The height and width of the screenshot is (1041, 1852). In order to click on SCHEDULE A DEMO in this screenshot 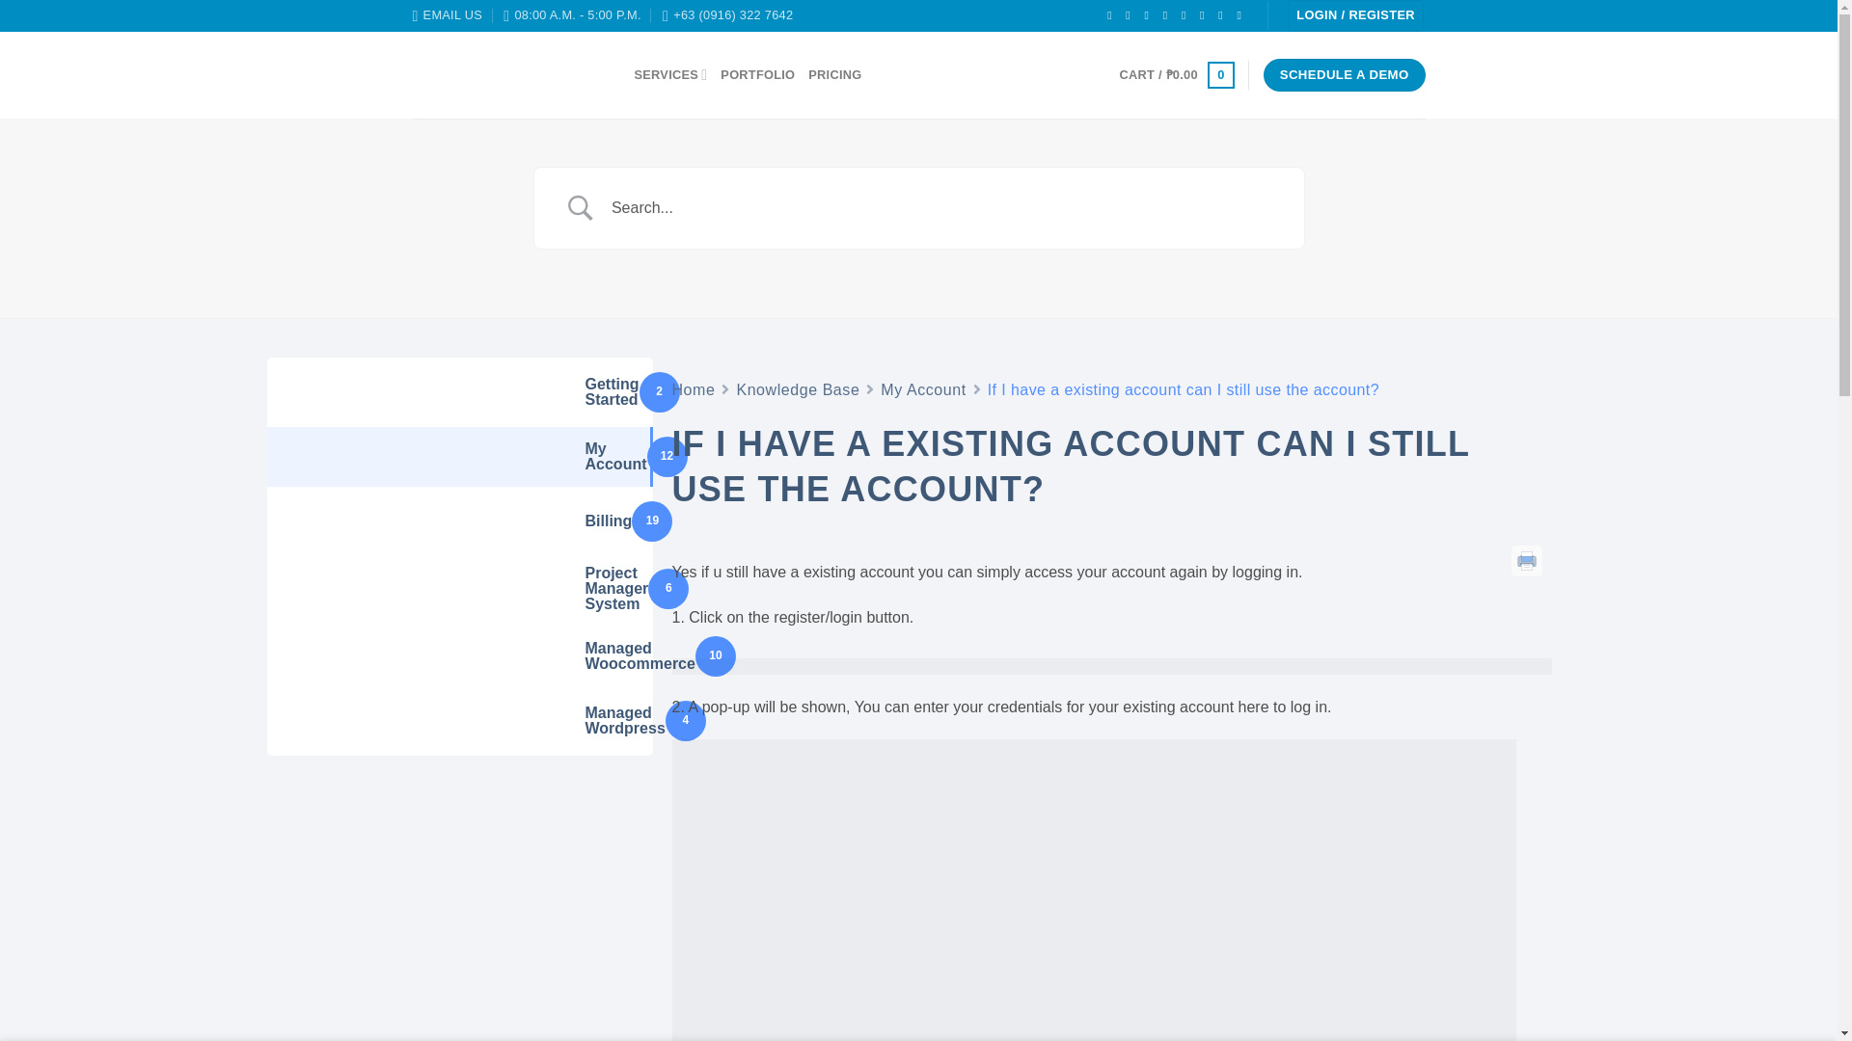, I will do `click(1345, 75)`.